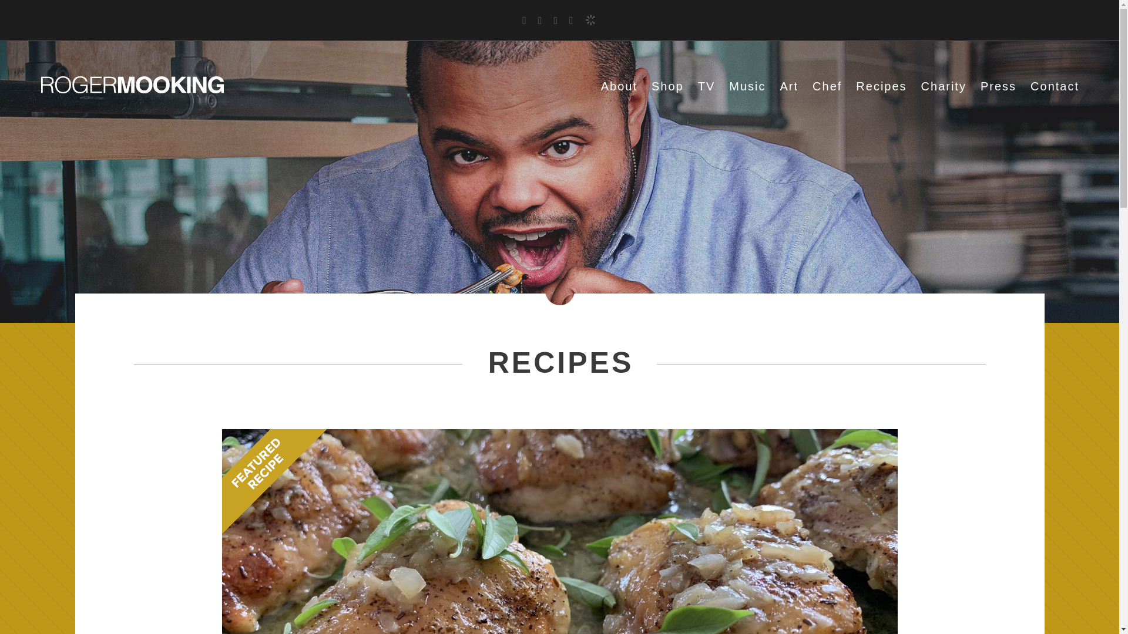 The width and height of the screenshot is (1128, 634). Describe the element at coordinates (619, 86) in the screenshot. I see `About` at that location.